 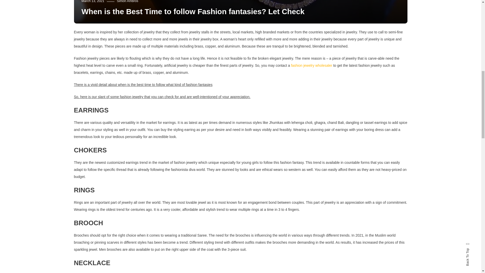 I want to click on When is the Best Time to follow Fashion fantasies? Let Check, so click(x=193, y=11).